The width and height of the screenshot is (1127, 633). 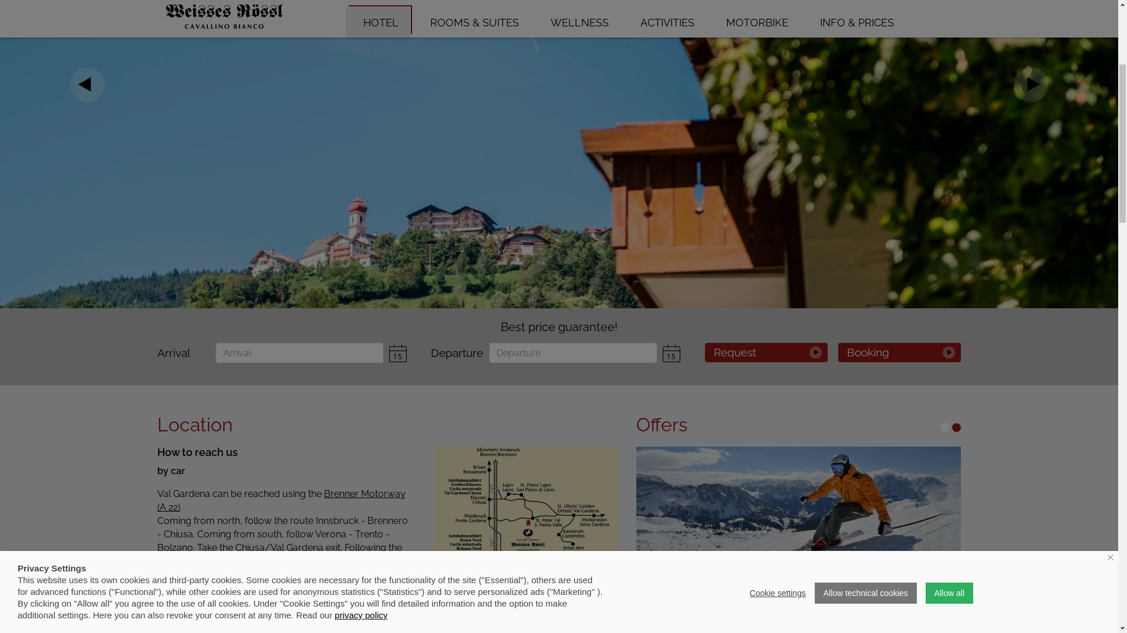 I want to click on IT, so click(x=943, y=195).